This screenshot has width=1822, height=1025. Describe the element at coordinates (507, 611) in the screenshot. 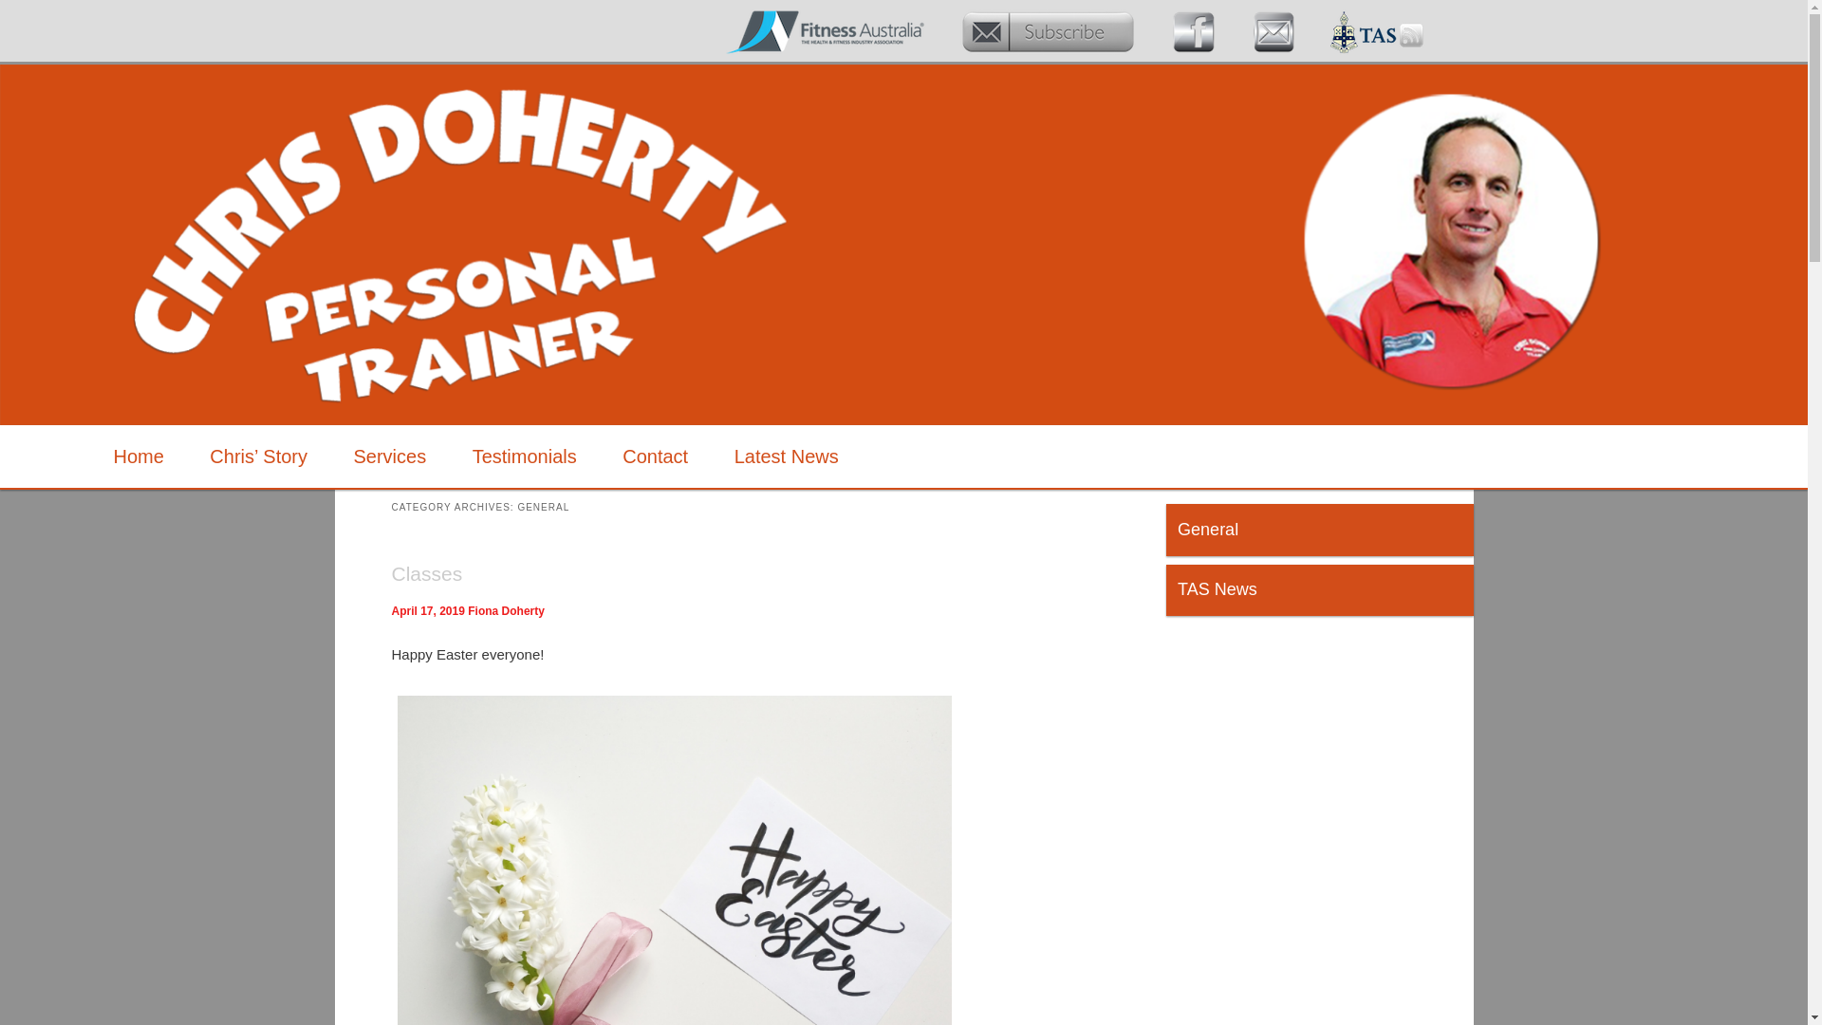

I see `Fiona Doherty` at that location.